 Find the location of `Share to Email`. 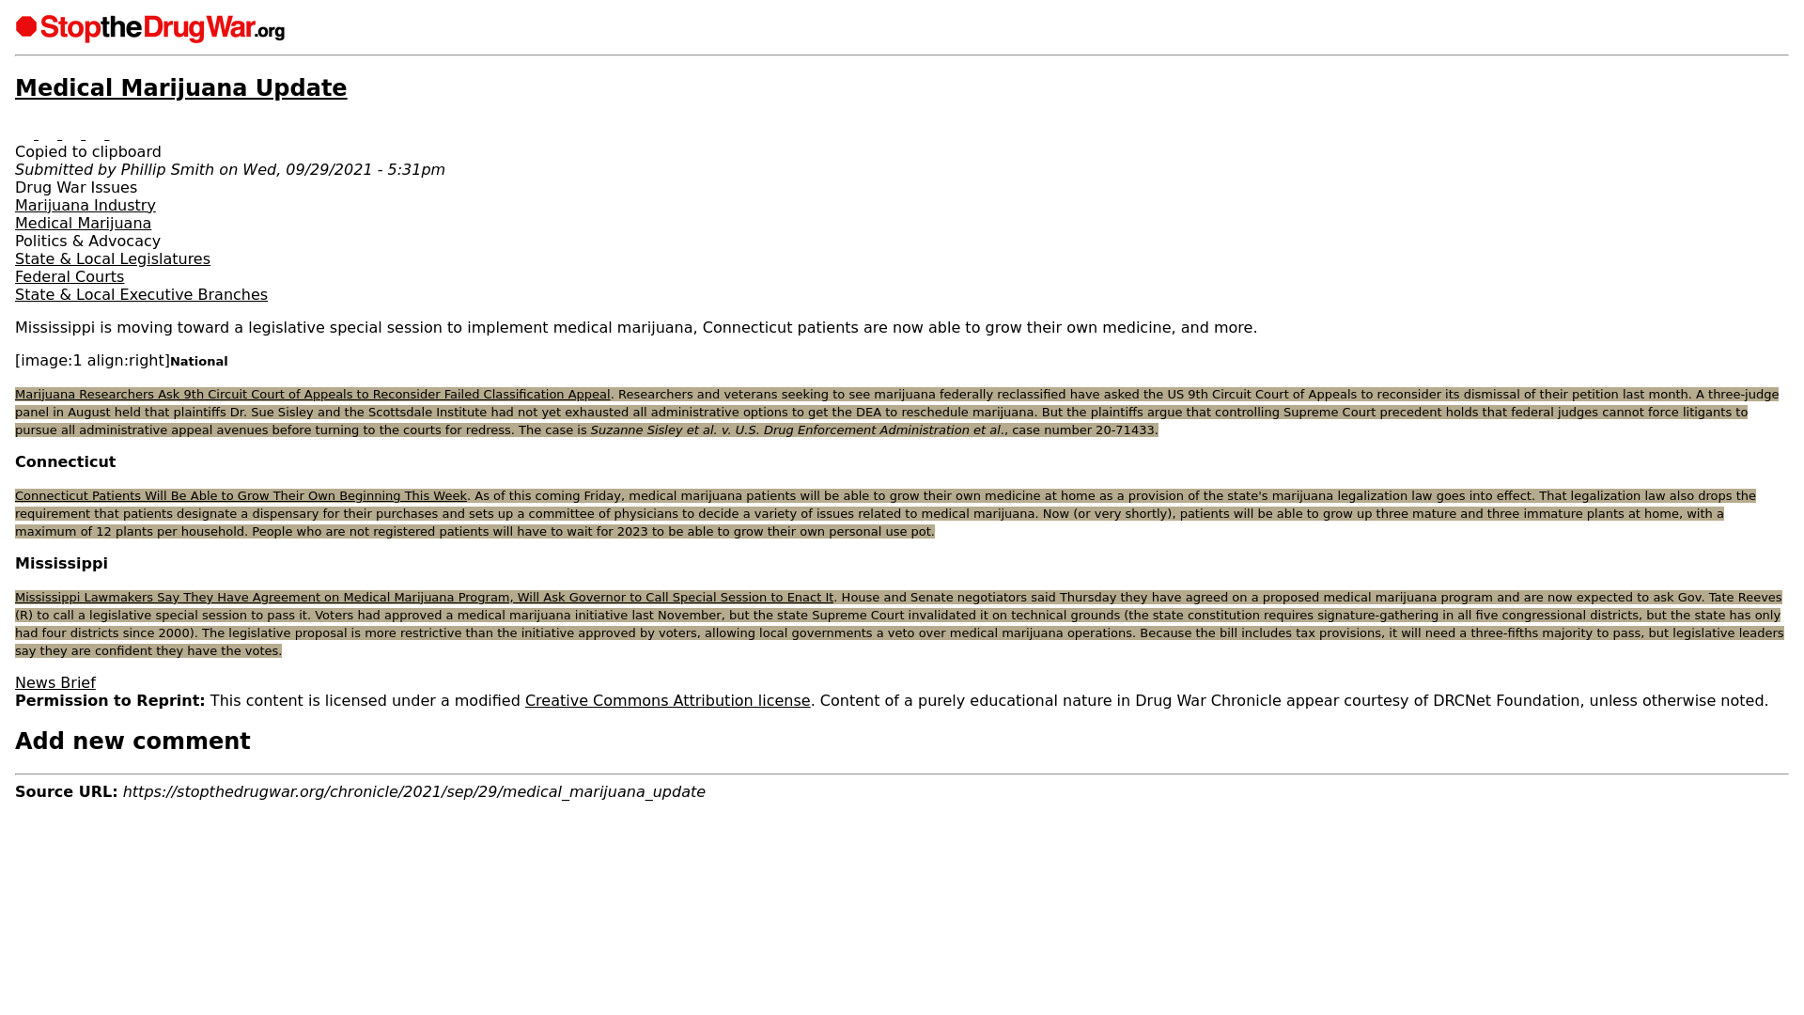

Share to Email is located at coordinates (96, 133).